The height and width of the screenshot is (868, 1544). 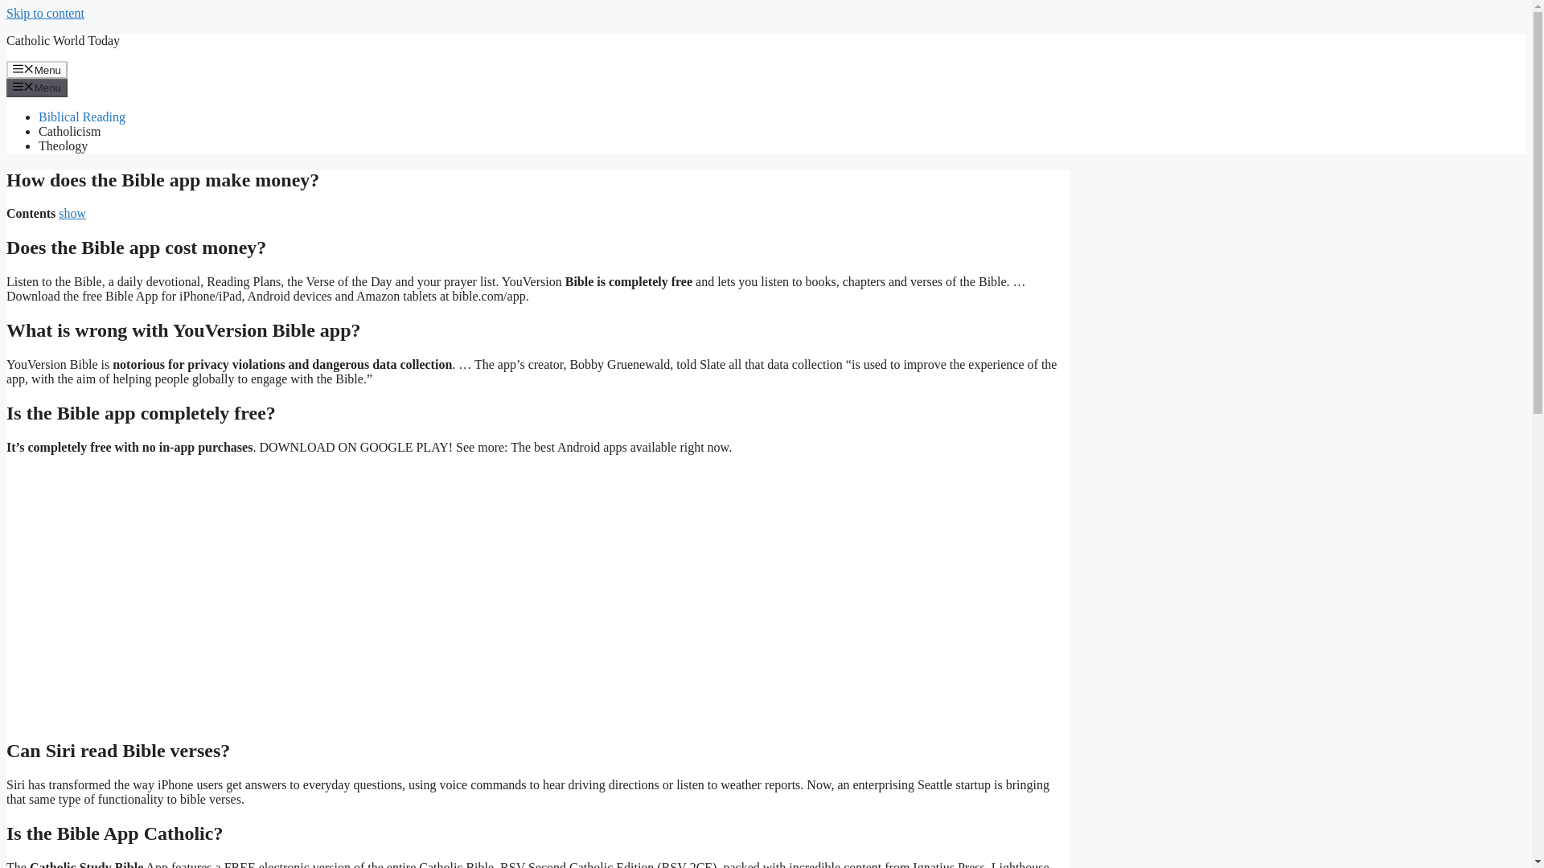 What do you see at coordinates (63, 40) in the screenshot?
I see `Catholic World Today` at bounding box center [63, 40].